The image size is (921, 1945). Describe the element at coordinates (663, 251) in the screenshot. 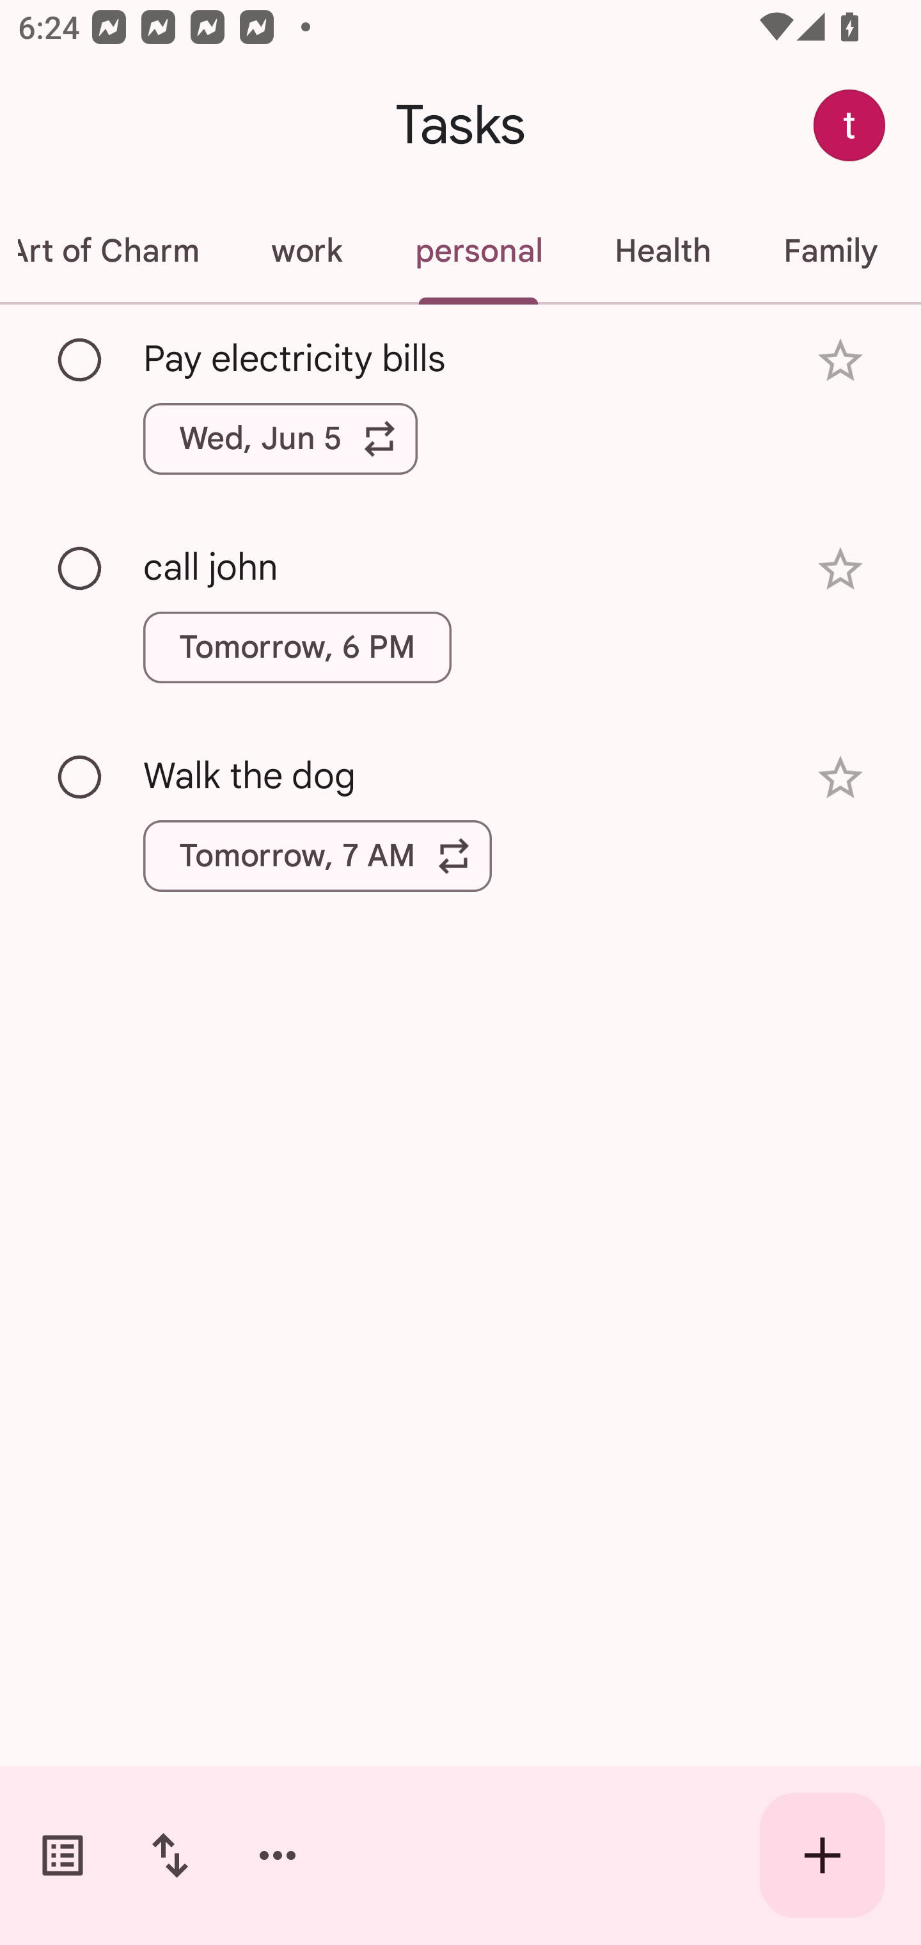

I see `Health` at that location.